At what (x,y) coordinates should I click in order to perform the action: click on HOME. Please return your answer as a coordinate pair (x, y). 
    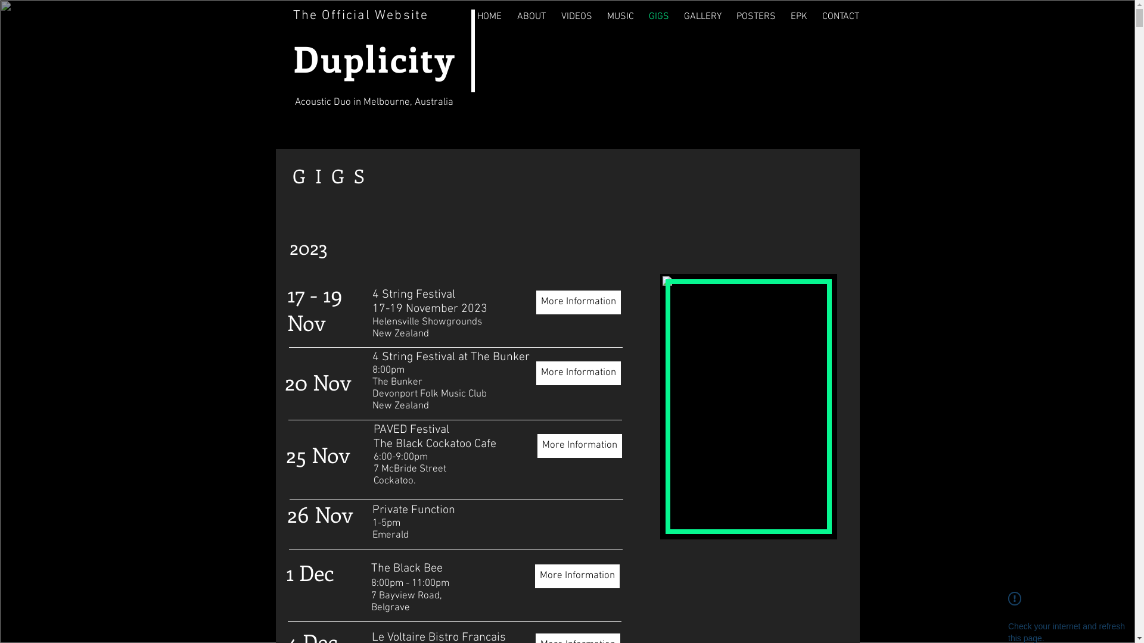
    Looking at the image, I should click on (490, 17).